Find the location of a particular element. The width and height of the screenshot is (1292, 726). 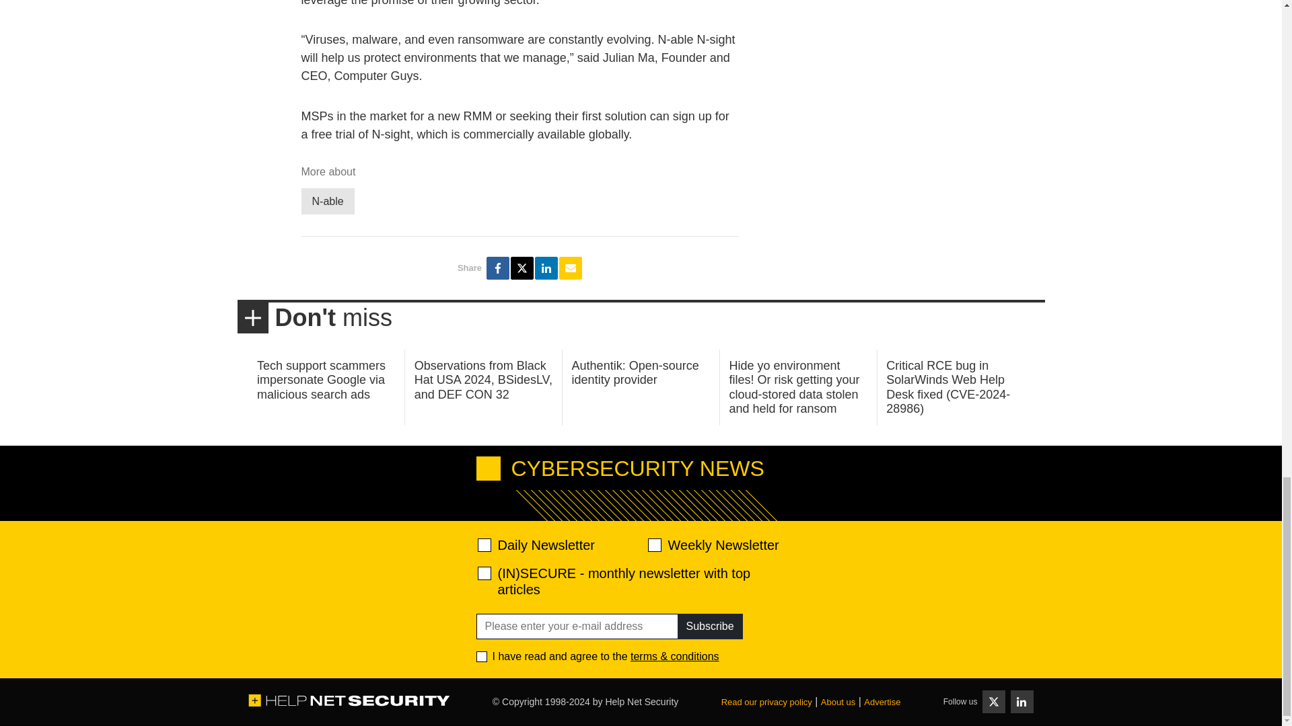

1 is located at coordinates (482, 656).